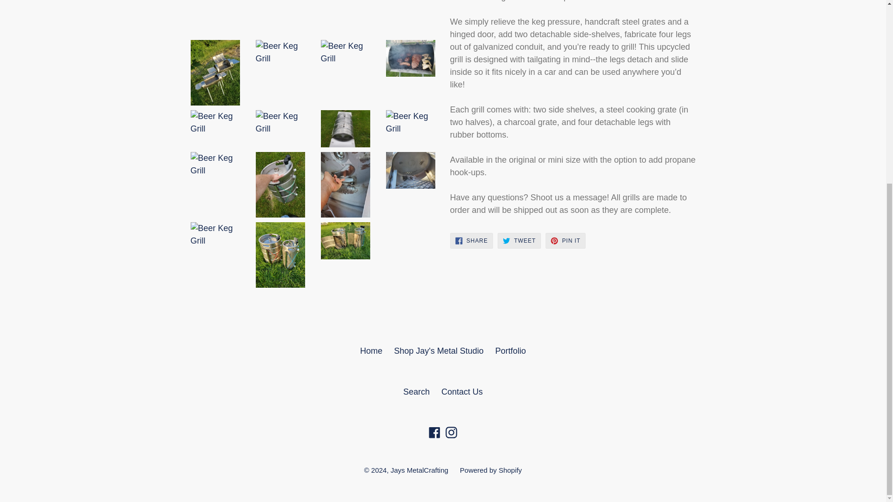 The height and width of the screenshot is (502, 893). Describe the element at coordinates (511, 350) in the screenshot. I see `Shop Jay's Metal Studio` at that location.